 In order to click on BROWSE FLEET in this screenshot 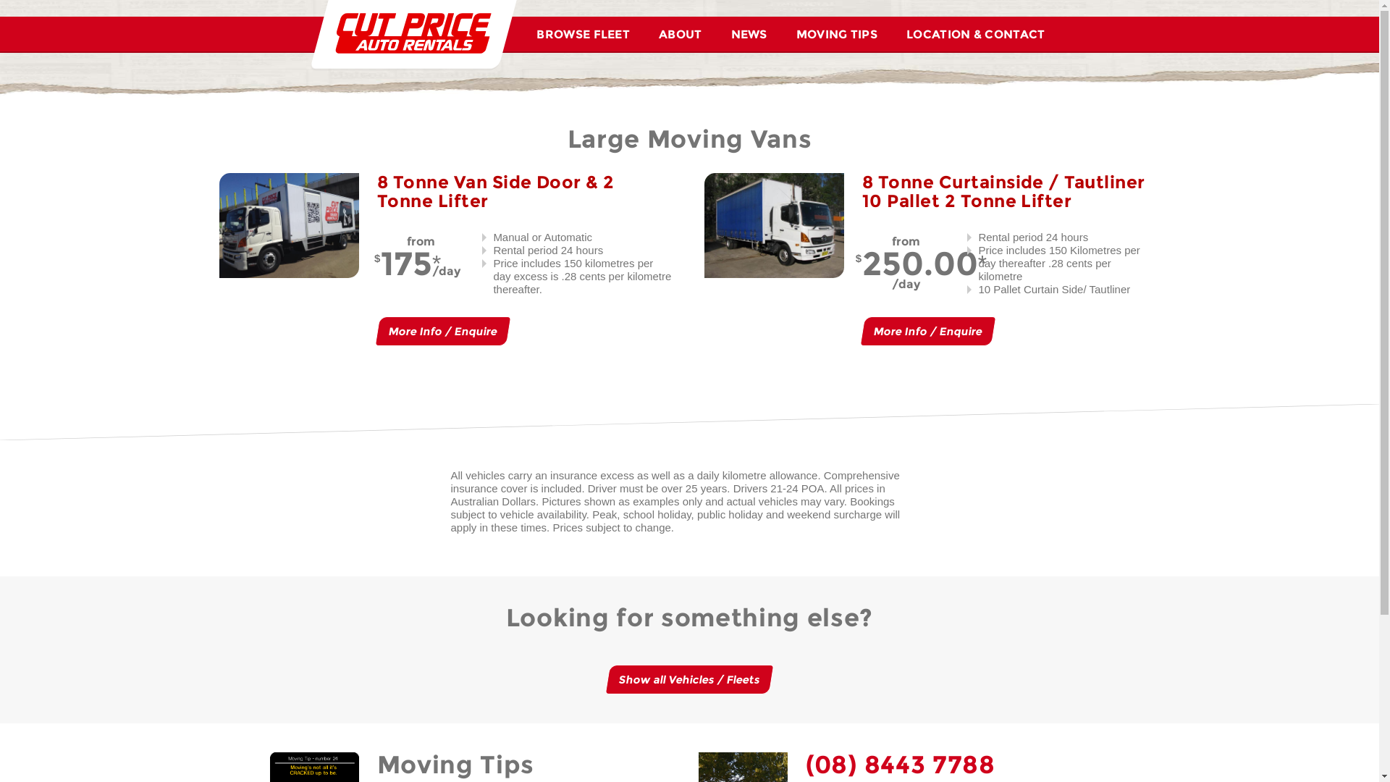, I will do `click(584, 34)`.